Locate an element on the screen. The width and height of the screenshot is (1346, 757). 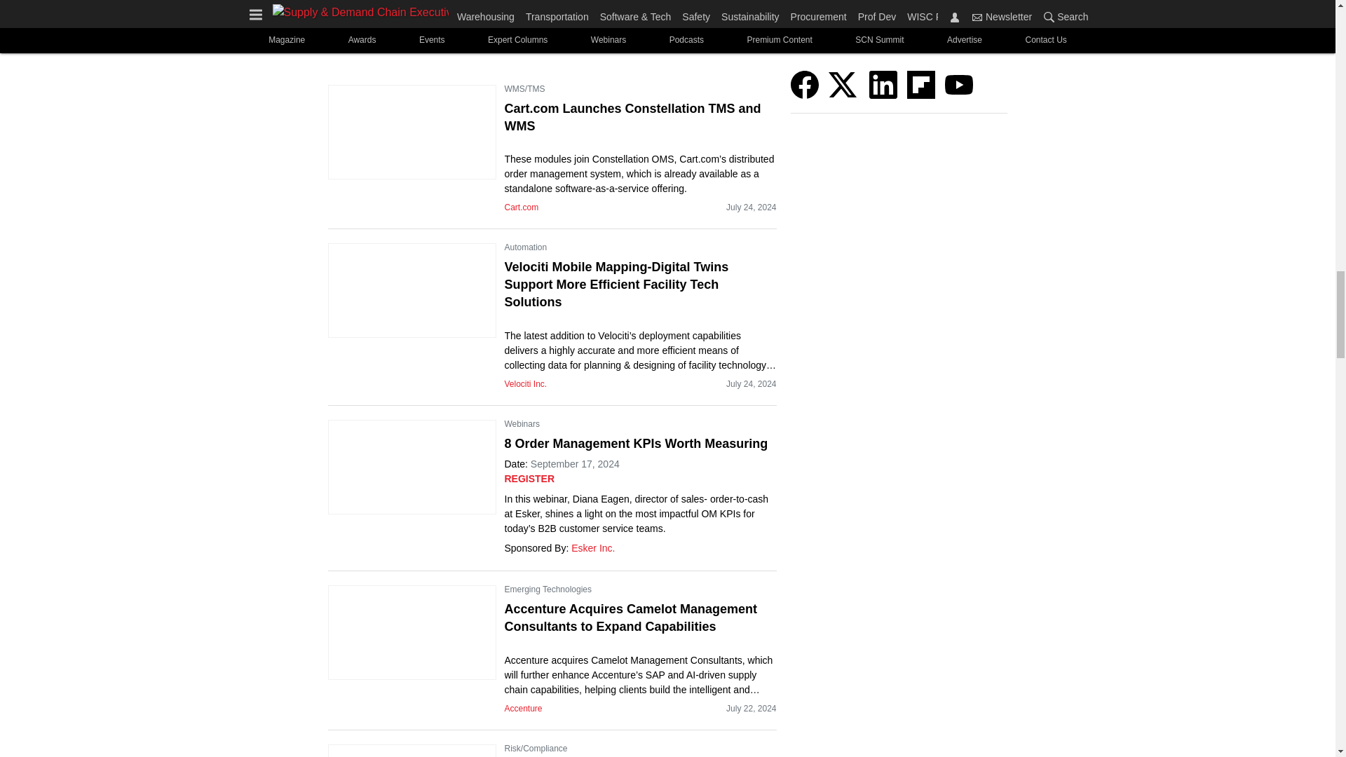
YouTube icon is located at coordinates (959, 85).